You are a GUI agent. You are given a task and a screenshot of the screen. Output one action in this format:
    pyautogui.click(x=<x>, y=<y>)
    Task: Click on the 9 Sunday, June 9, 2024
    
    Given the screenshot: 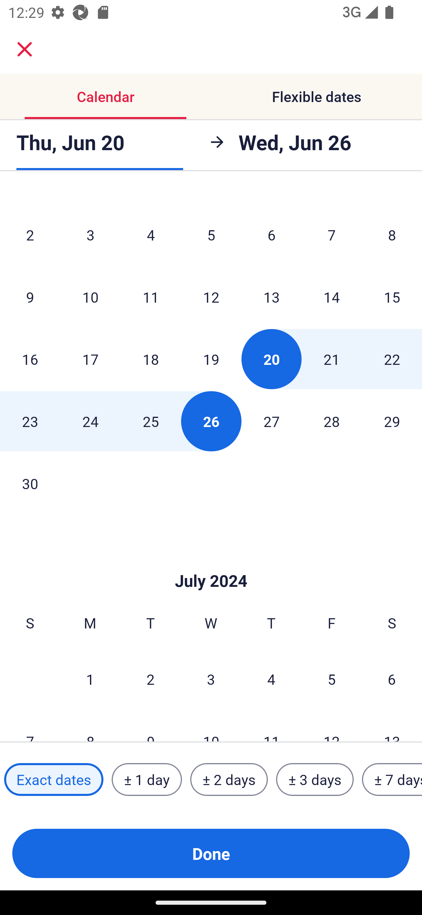 What is the action you would take?
    pyautogui.click(x=30, y=297)
    